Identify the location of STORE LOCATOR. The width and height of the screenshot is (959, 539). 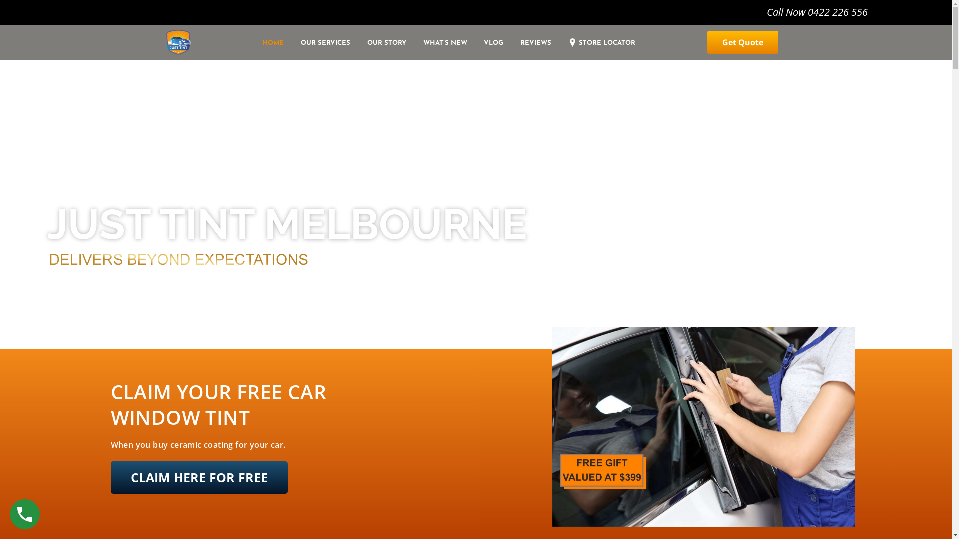
(597, 44).